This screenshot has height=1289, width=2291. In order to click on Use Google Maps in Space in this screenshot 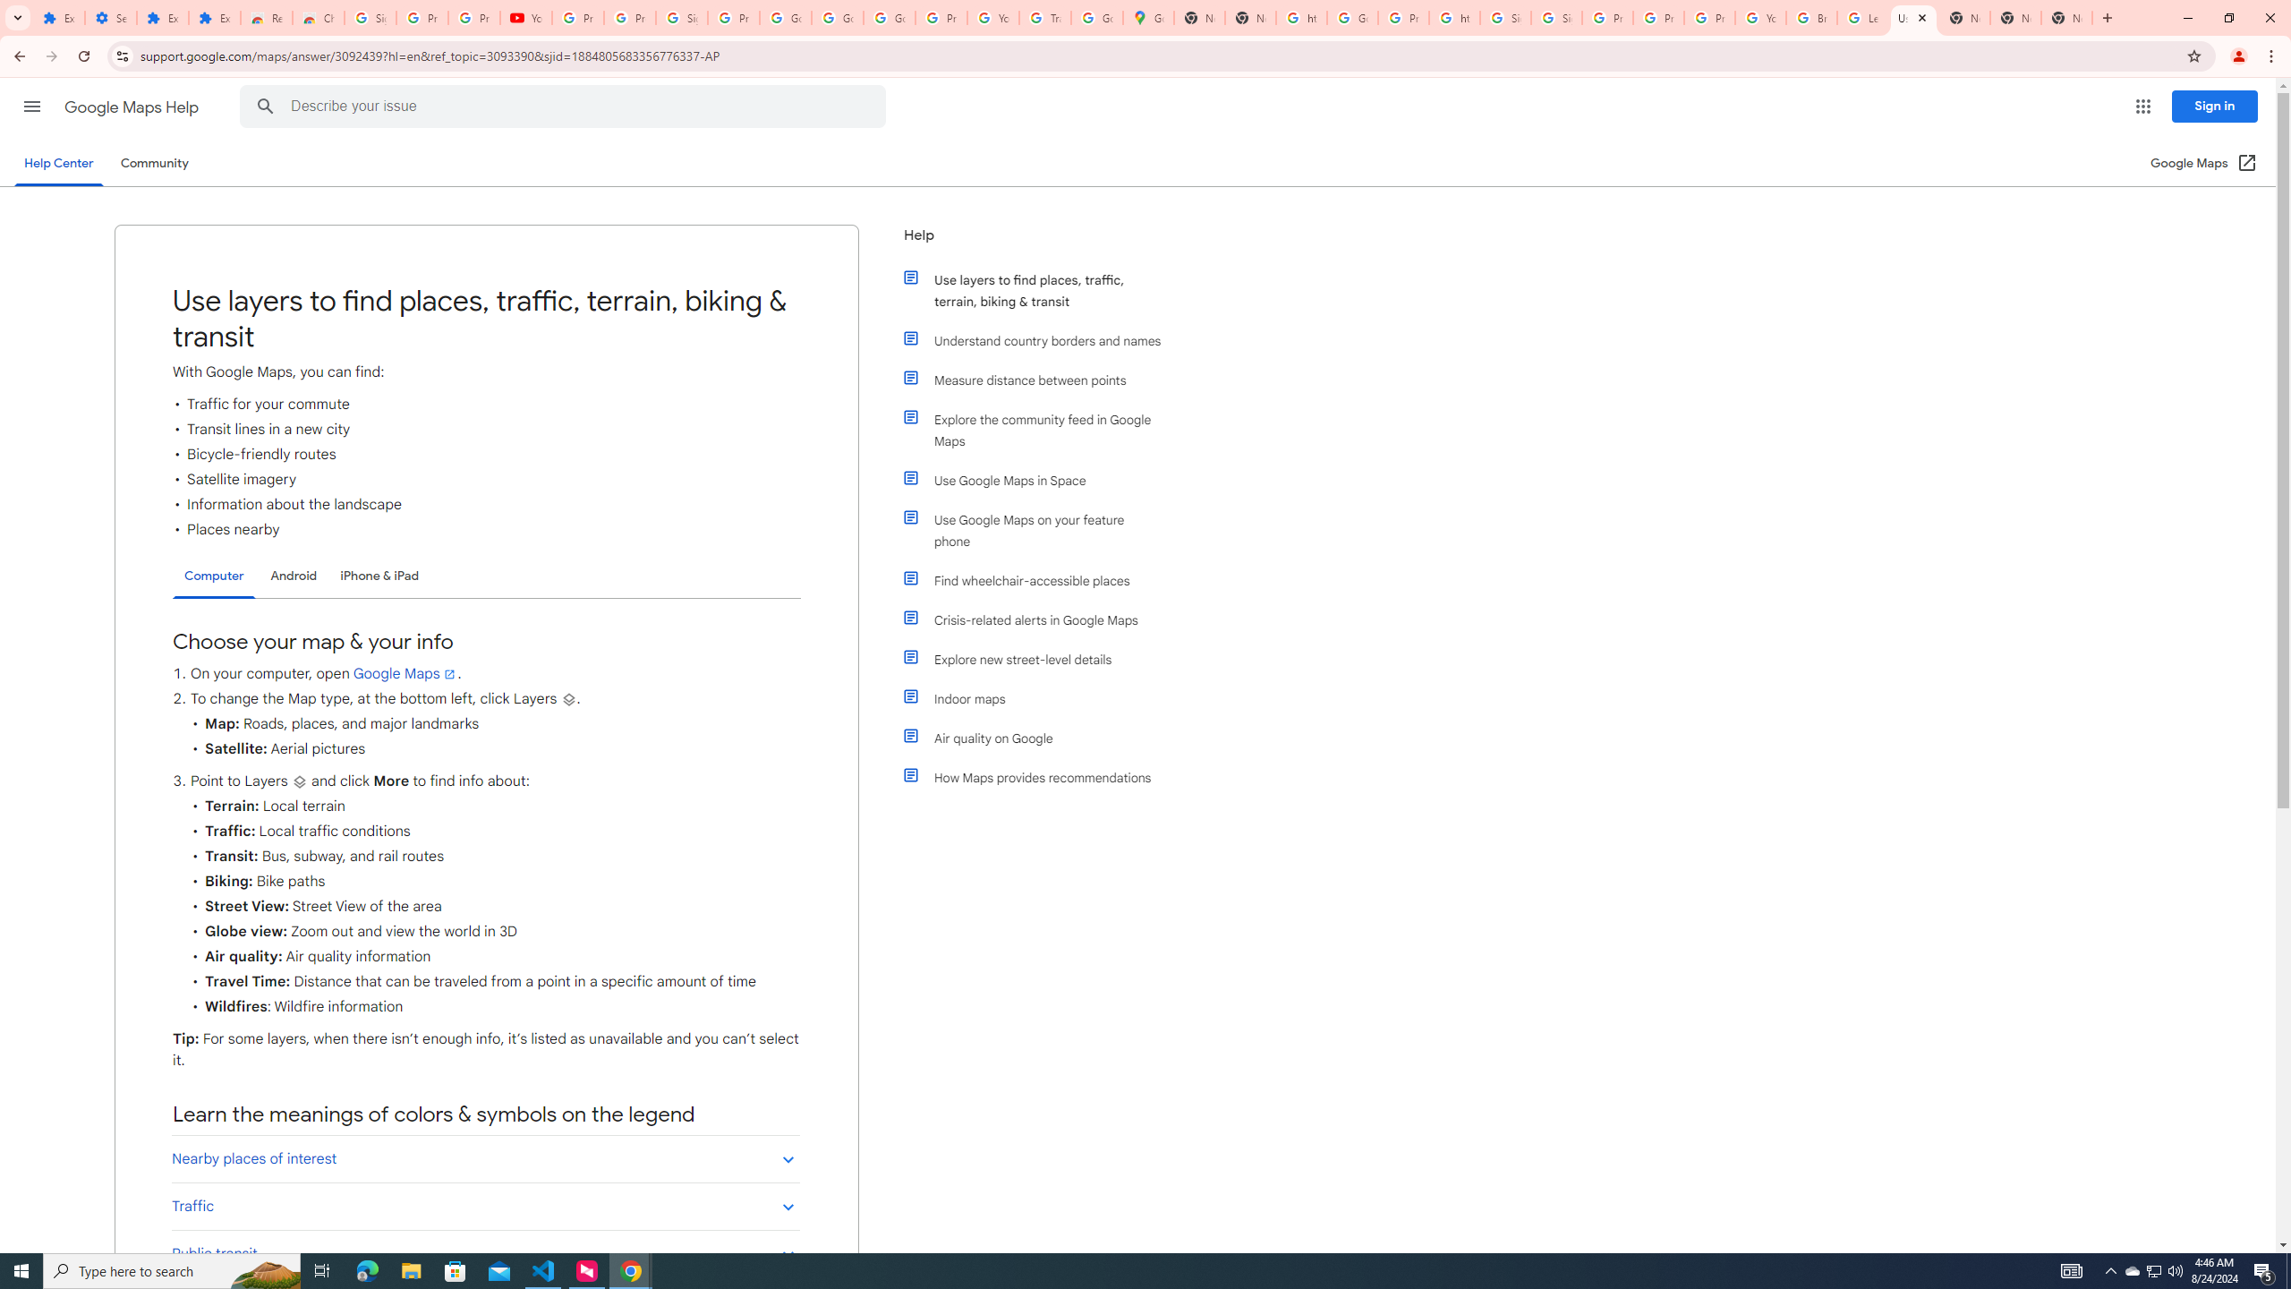, I will do `click(1041, 480)`.